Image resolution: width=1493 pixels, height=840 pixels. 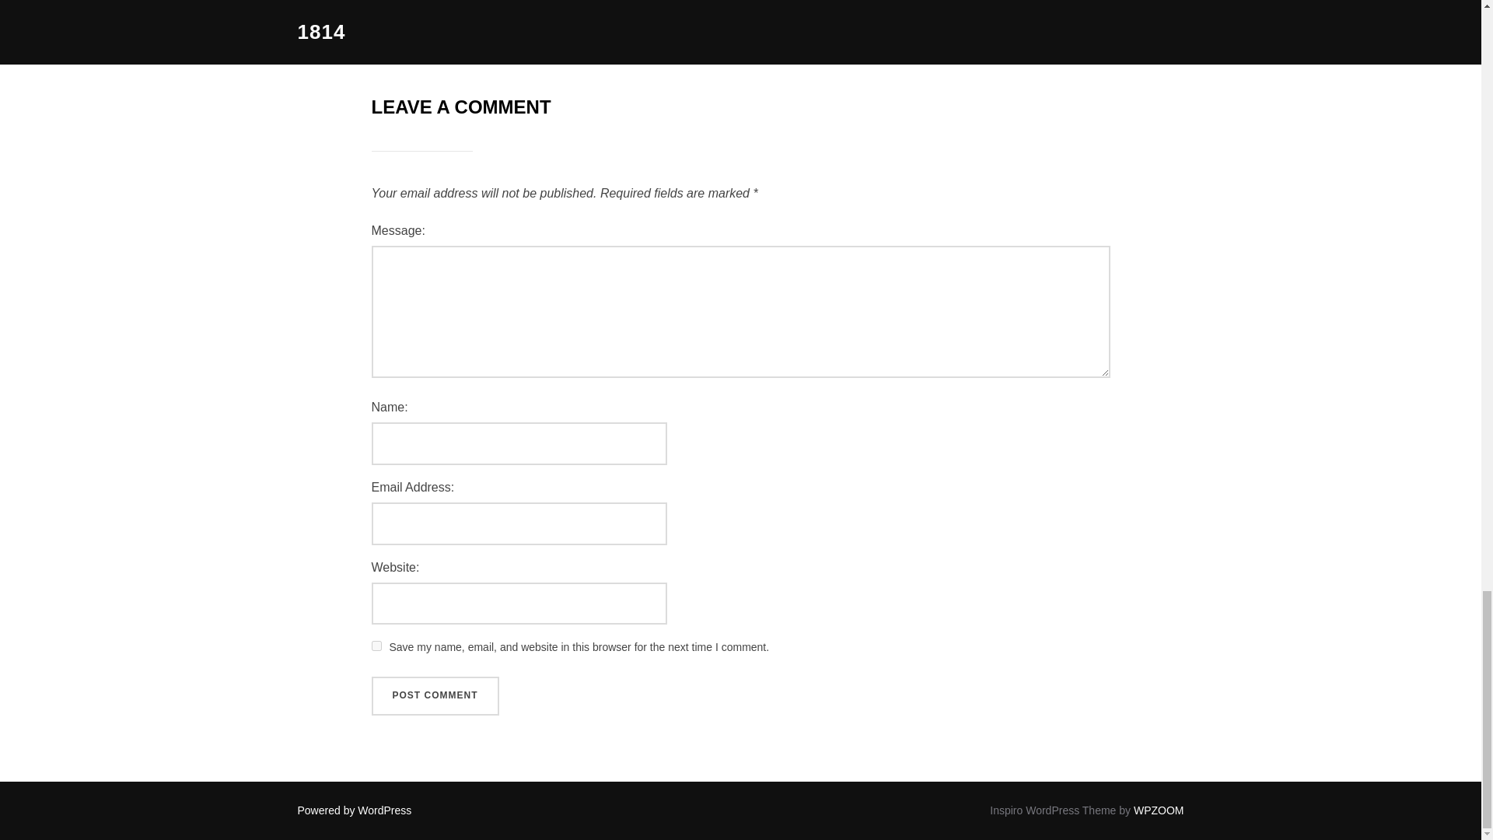 What do you see at coordinates (376, 646) in the screenshot?
I see `yes` at bounding box center [376, 646].